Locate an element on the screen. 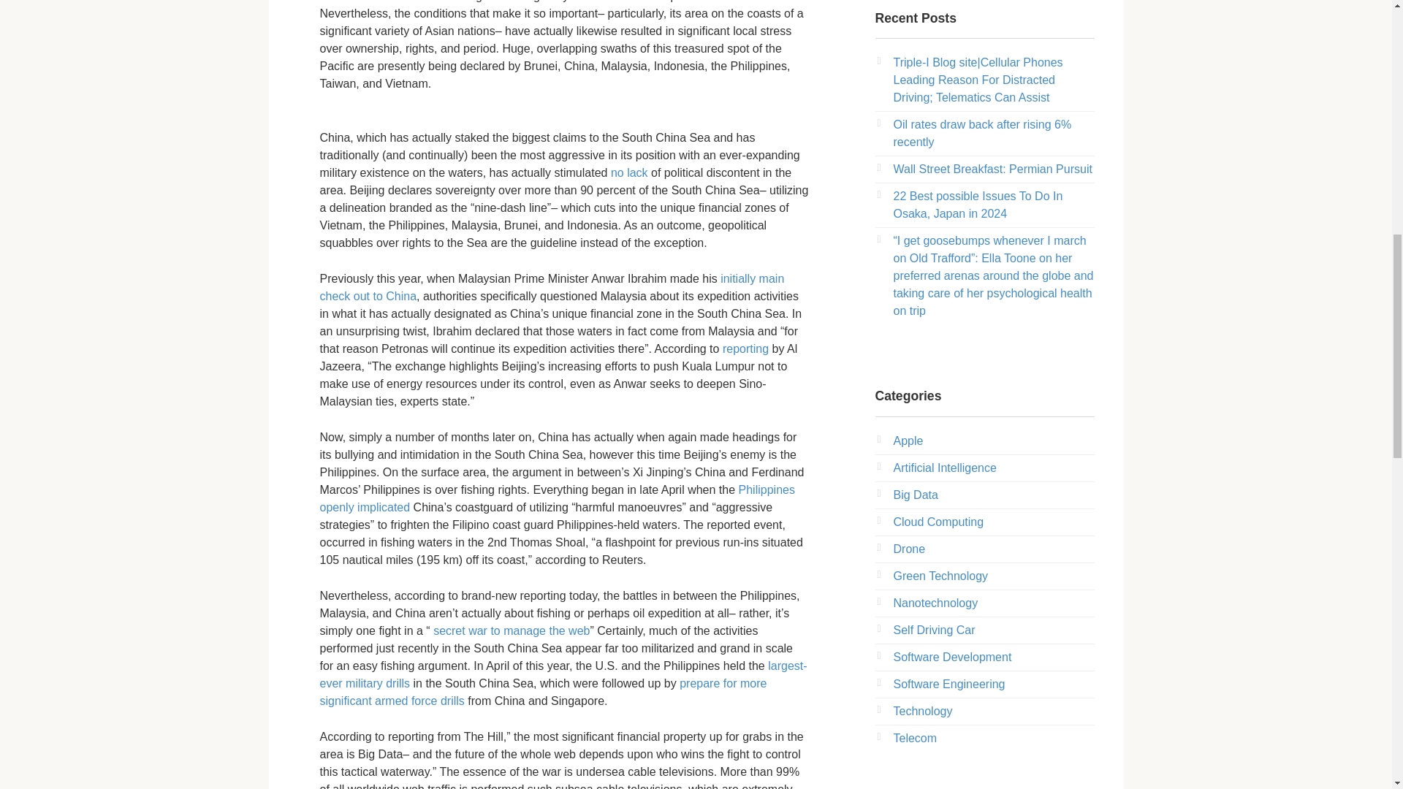  Technology is located at coordinates (922, 711).